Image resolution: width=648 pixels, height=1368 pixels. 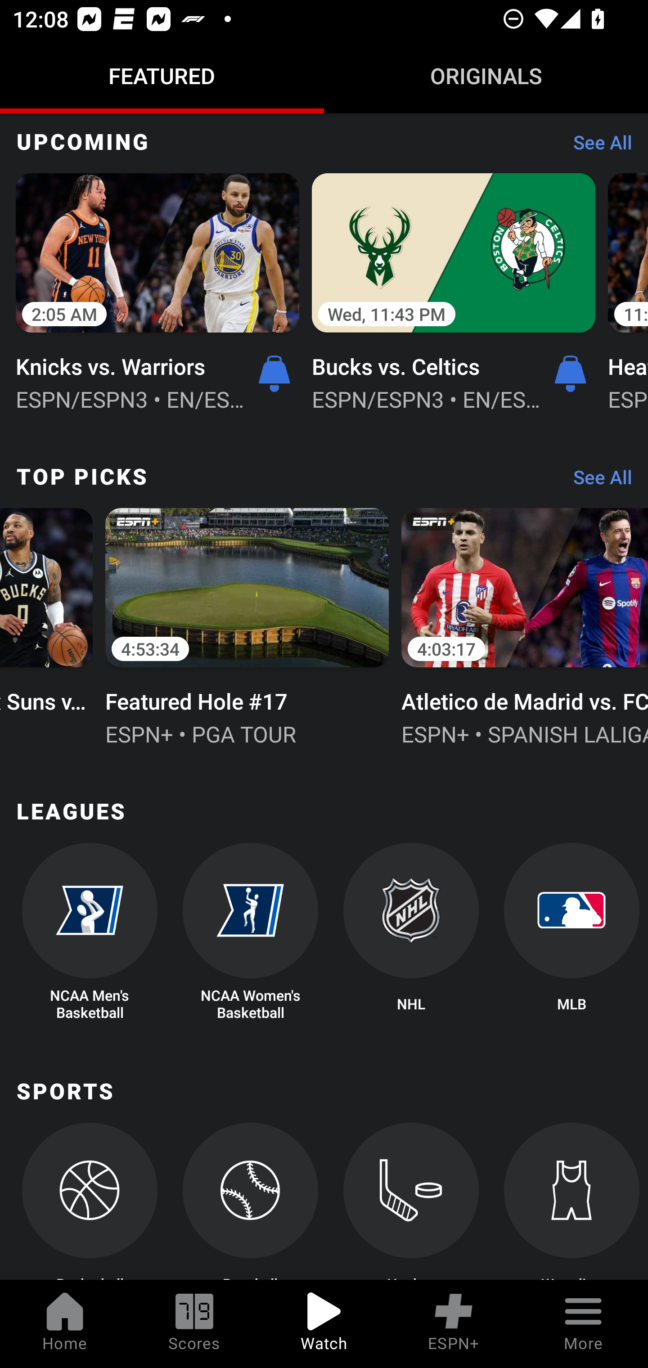 I want to click on ESPN+, so click(x=454, y=1324).